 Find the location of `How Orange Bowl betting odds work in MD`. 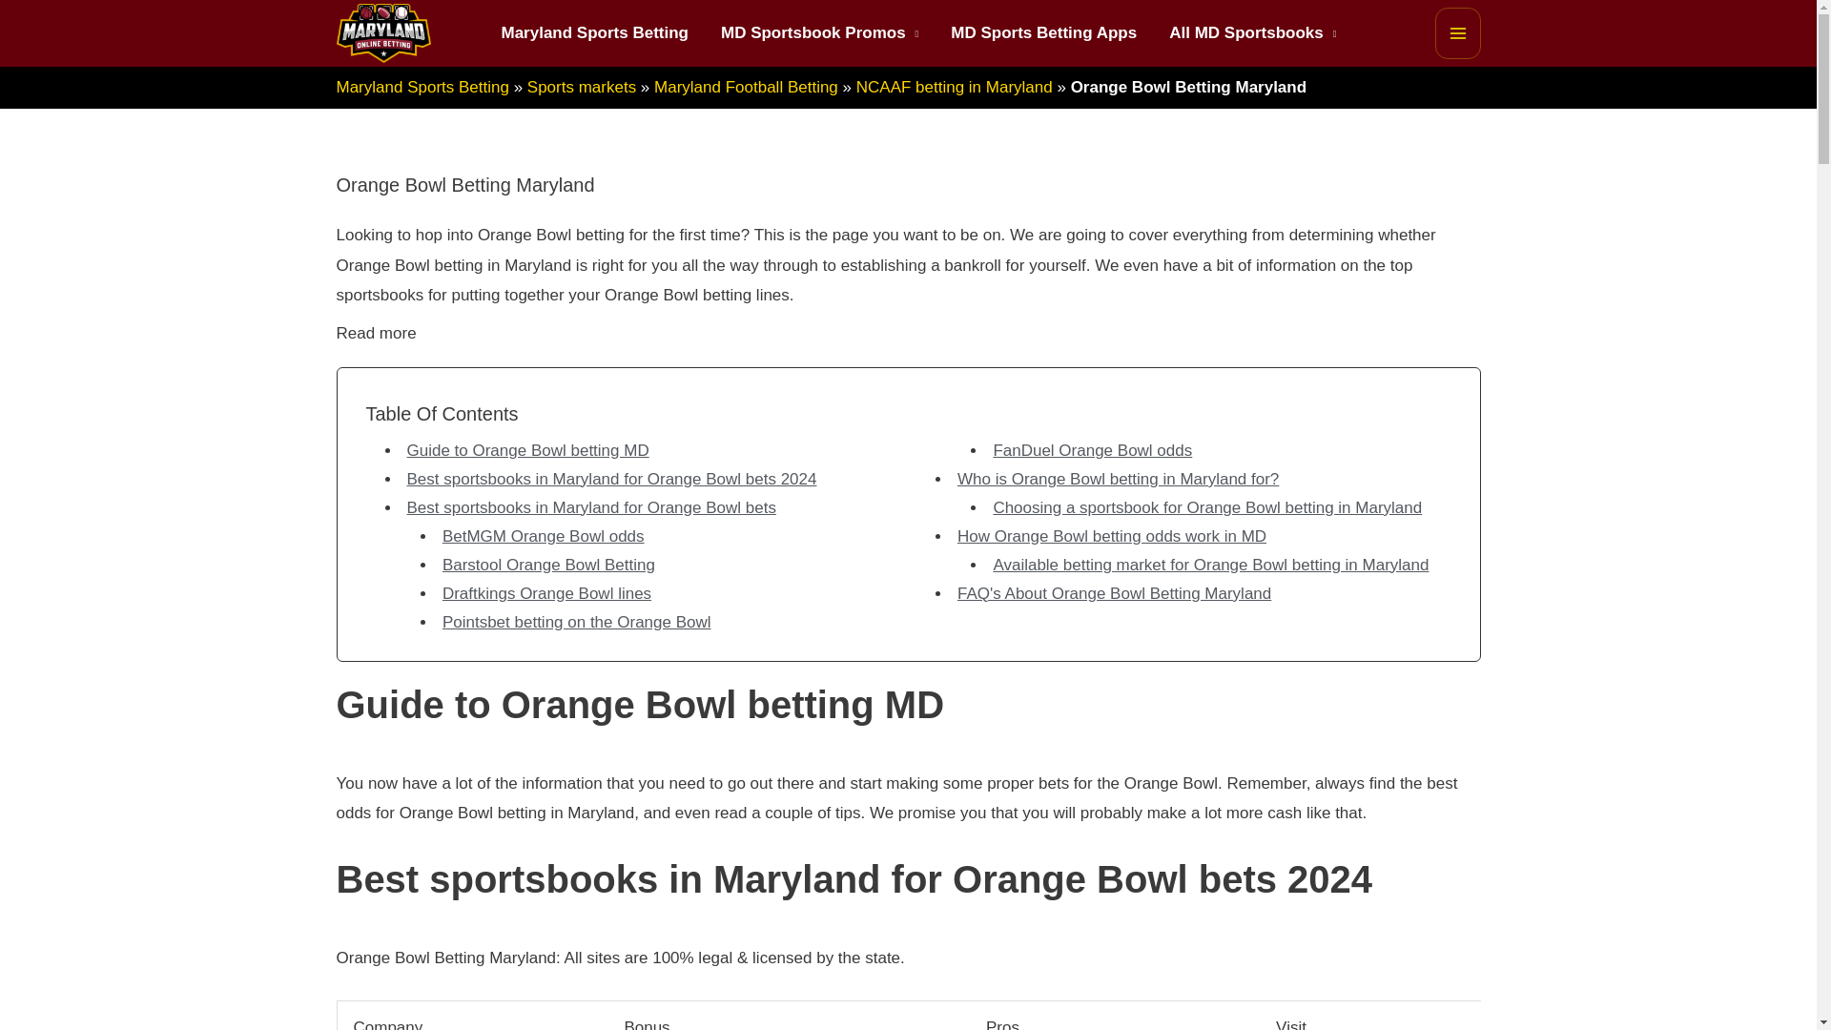

How Orange Bowl betting odds work in MD is located at coordinates (1112, 536).